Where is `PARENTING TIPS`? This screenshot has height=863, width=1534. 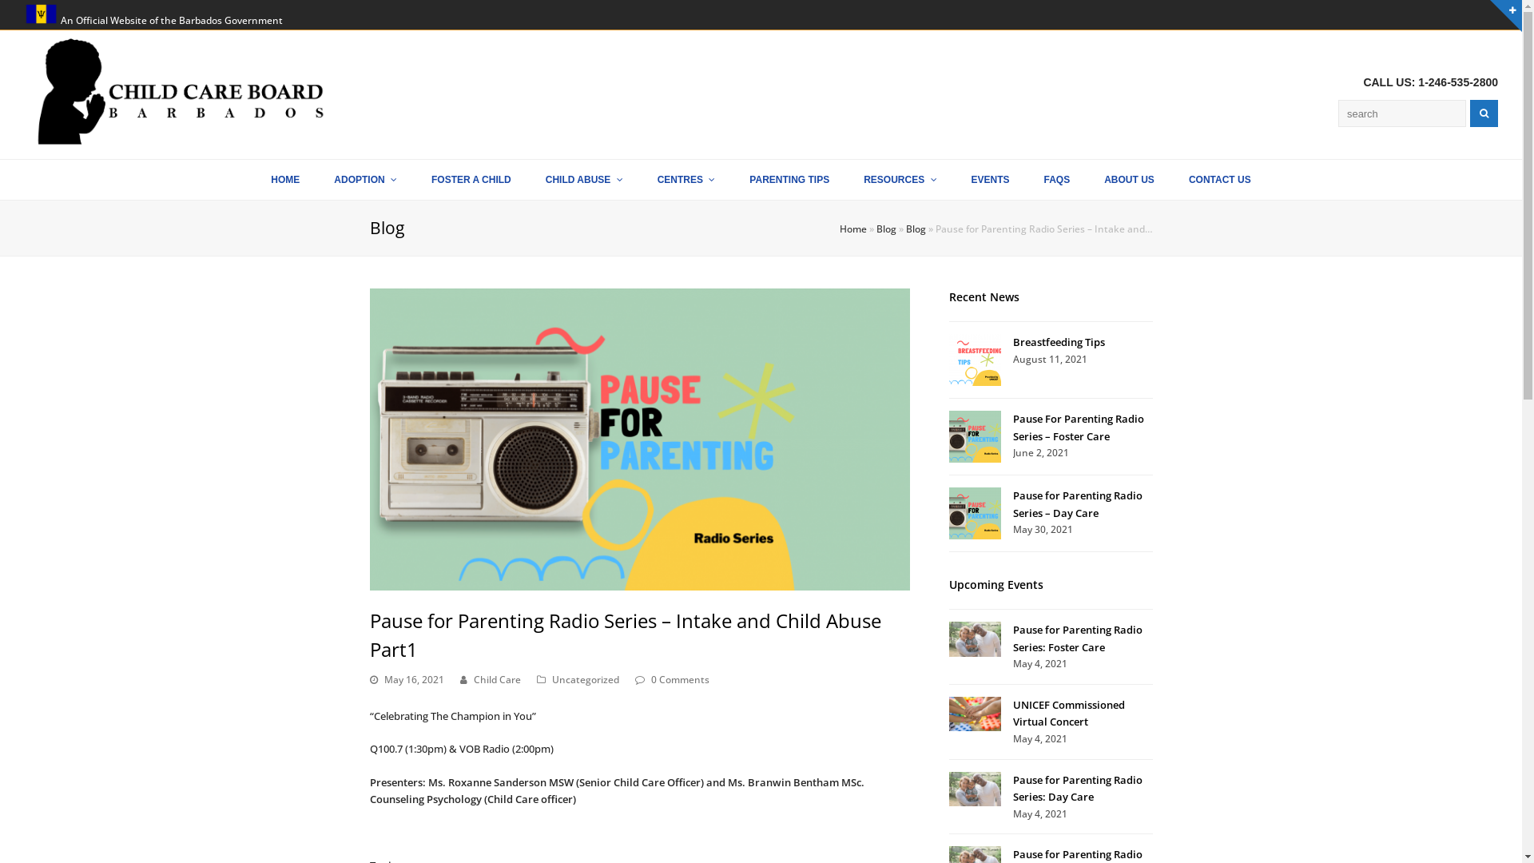
PARENTING TIPS is located at coordinates (789, 180).